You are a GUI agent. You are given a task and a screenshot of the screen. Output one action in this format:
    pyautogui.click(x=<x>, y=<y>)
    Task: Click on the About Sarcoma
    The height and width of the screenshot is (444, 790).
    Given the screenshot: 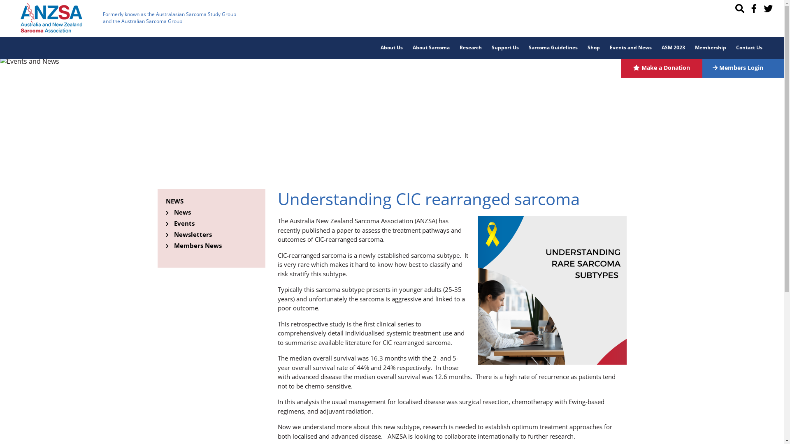 What is the action you would take?
    pyautogui.click(x=431, y=48)
    